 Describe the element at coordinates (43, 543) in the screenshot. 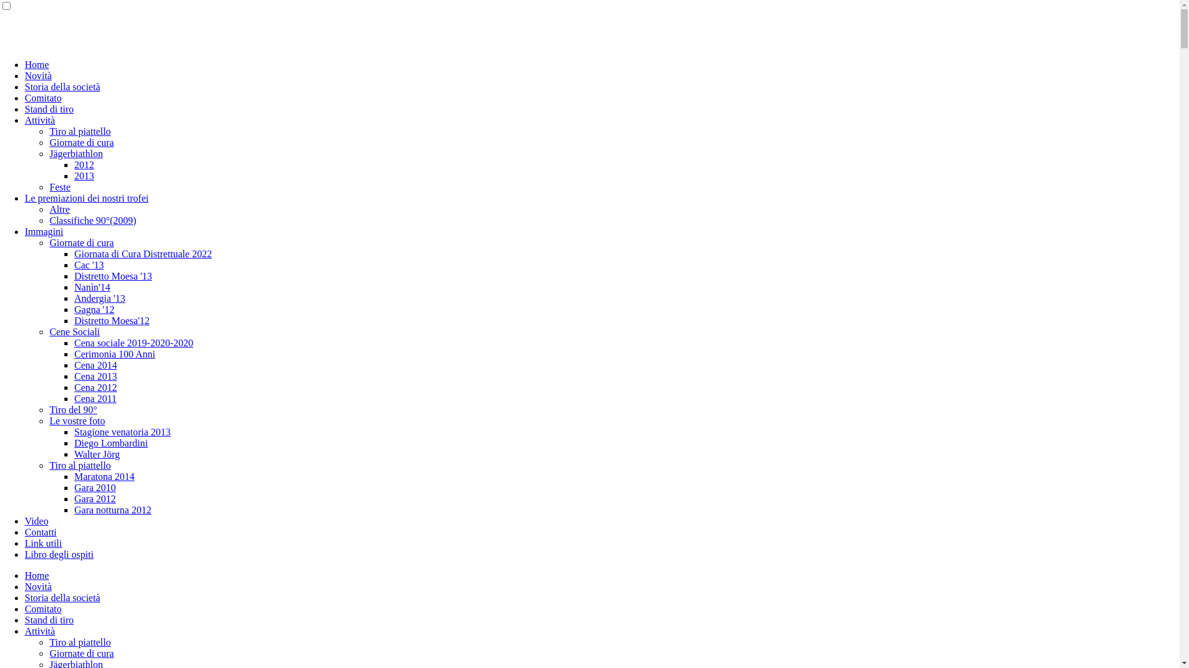

I see `Link utili` at that location.